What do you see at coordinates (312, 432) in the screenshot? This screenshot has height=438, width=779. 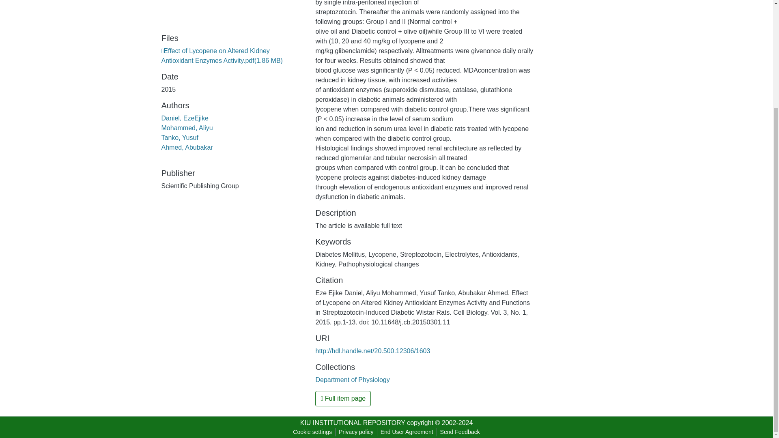 I see `Cookie settings` at bounding box center [312, 432].